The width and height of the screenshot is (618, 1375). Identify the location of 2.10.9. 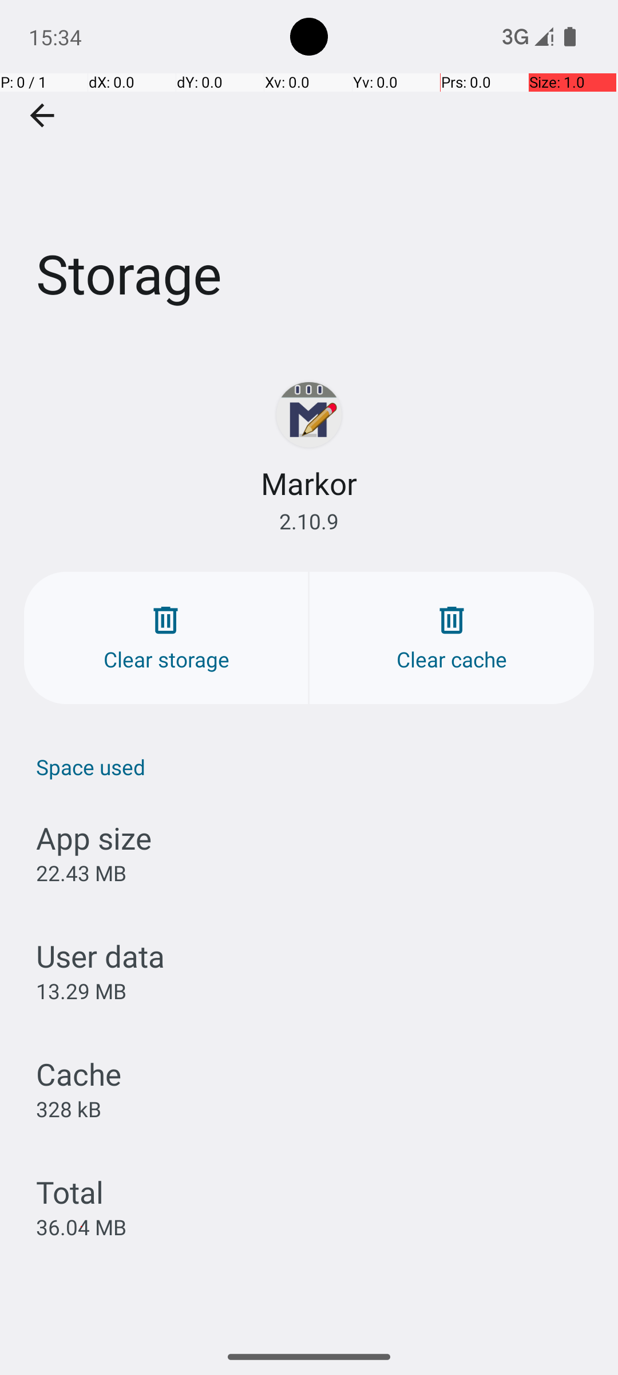
(309, 521).